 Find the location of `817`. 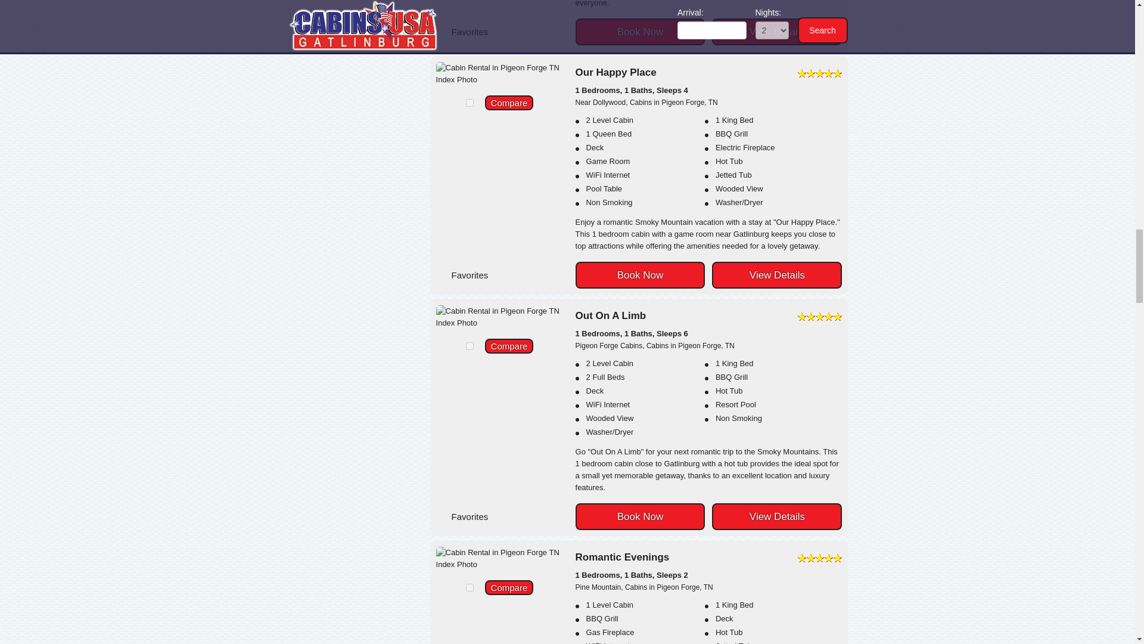

817 is located at coordinates (470, 103).